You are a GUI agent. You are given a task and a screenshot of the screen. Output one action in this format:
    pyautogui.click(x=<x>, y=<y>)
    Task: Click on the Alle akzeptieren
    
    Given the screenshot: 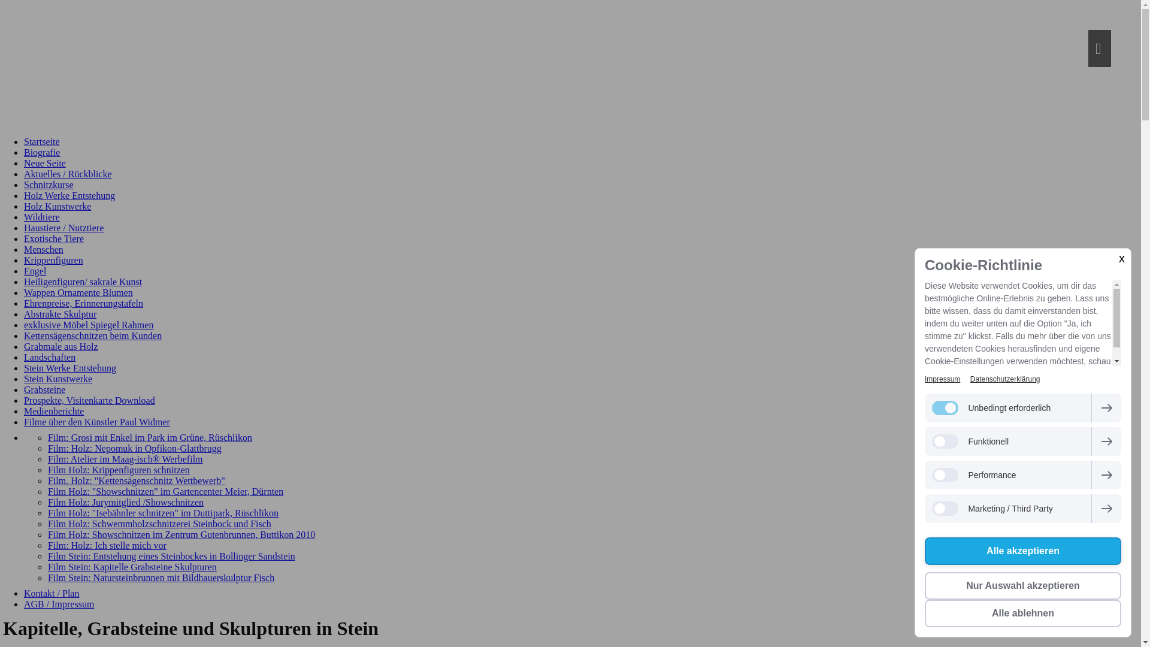 What is the action you would take?
    pyautogui.click(x=1023, y=551)
    